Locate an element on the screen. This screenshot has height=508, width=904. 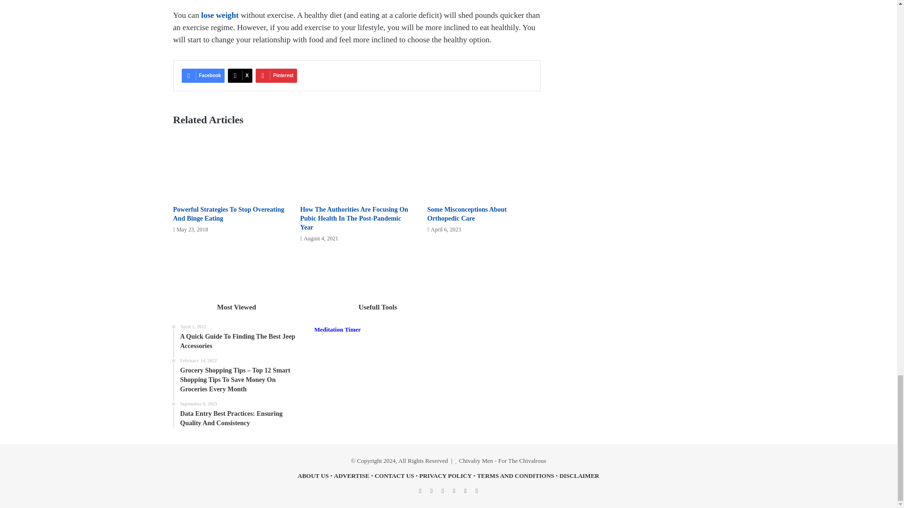
Facebook is located at coordinates (203, 75).